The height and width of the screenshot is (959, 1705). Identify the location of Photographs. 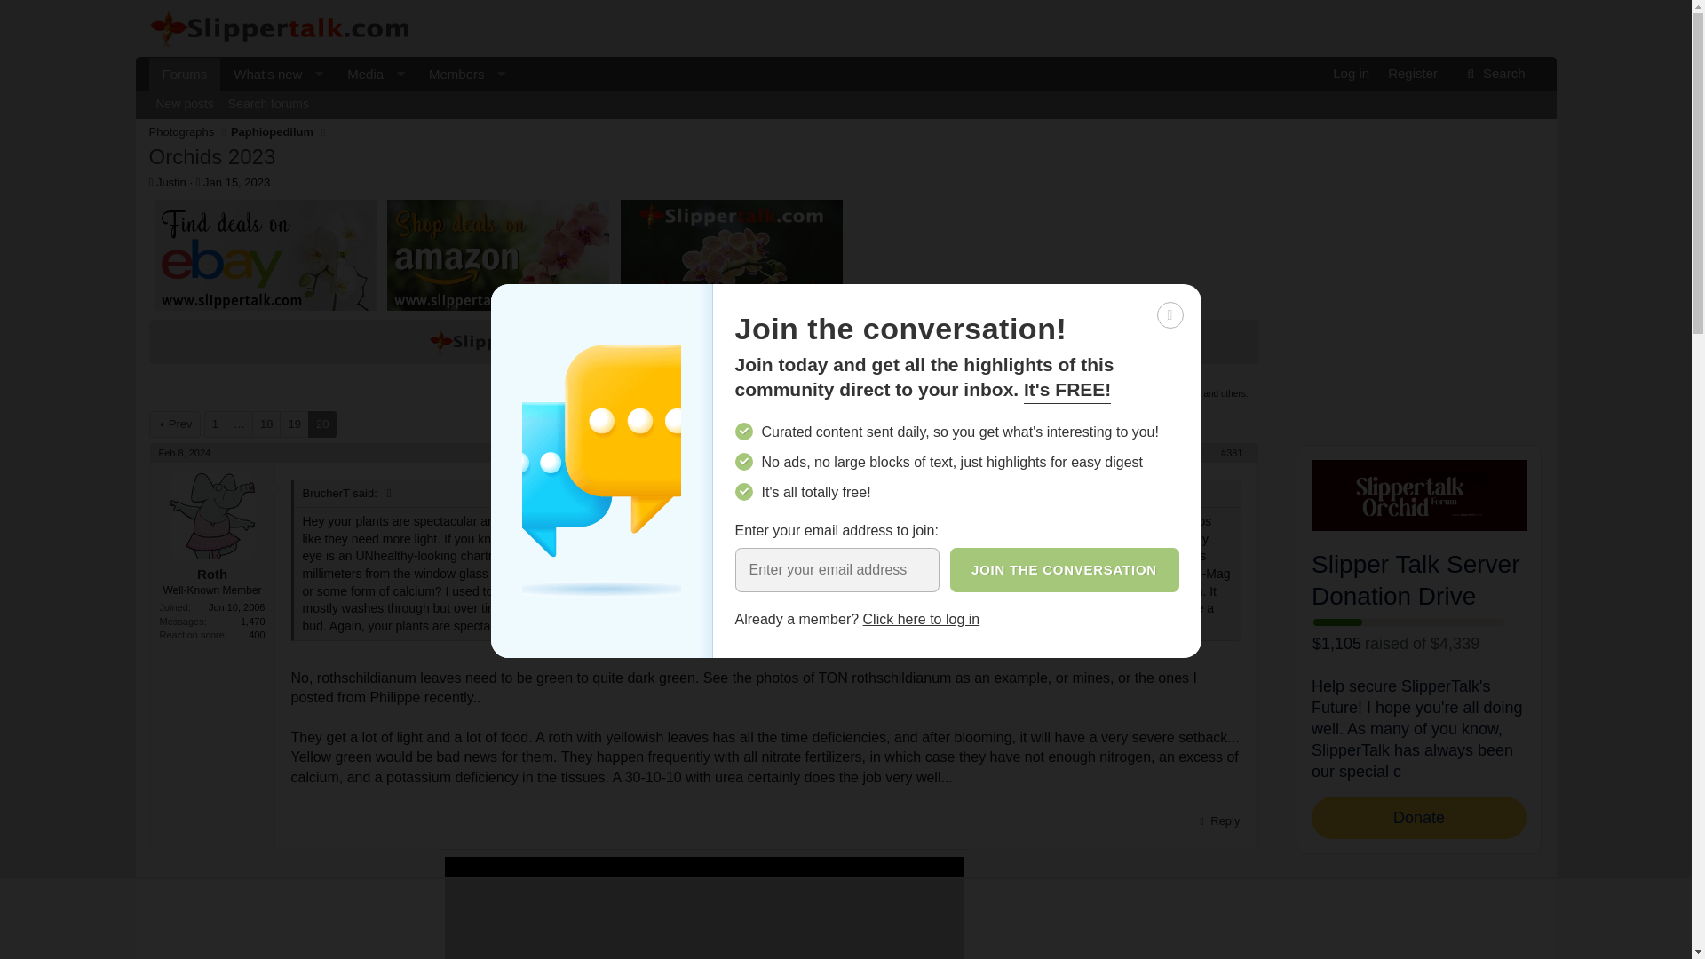
(181, 131).